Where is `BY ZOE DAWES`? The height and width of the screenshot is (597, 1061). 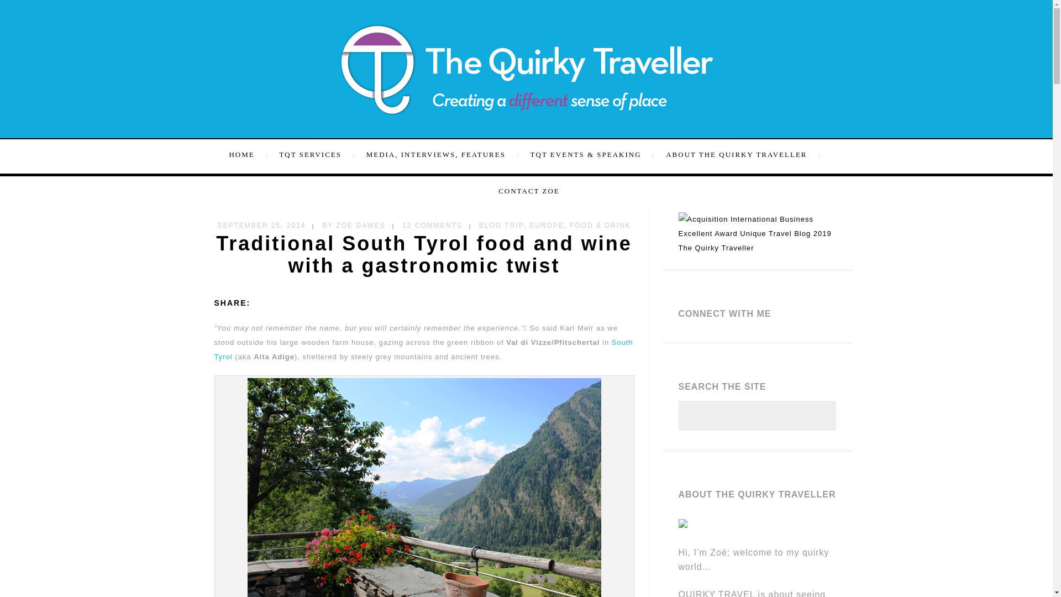
BY ZOE DAWES is located at coordinates (354, 225).